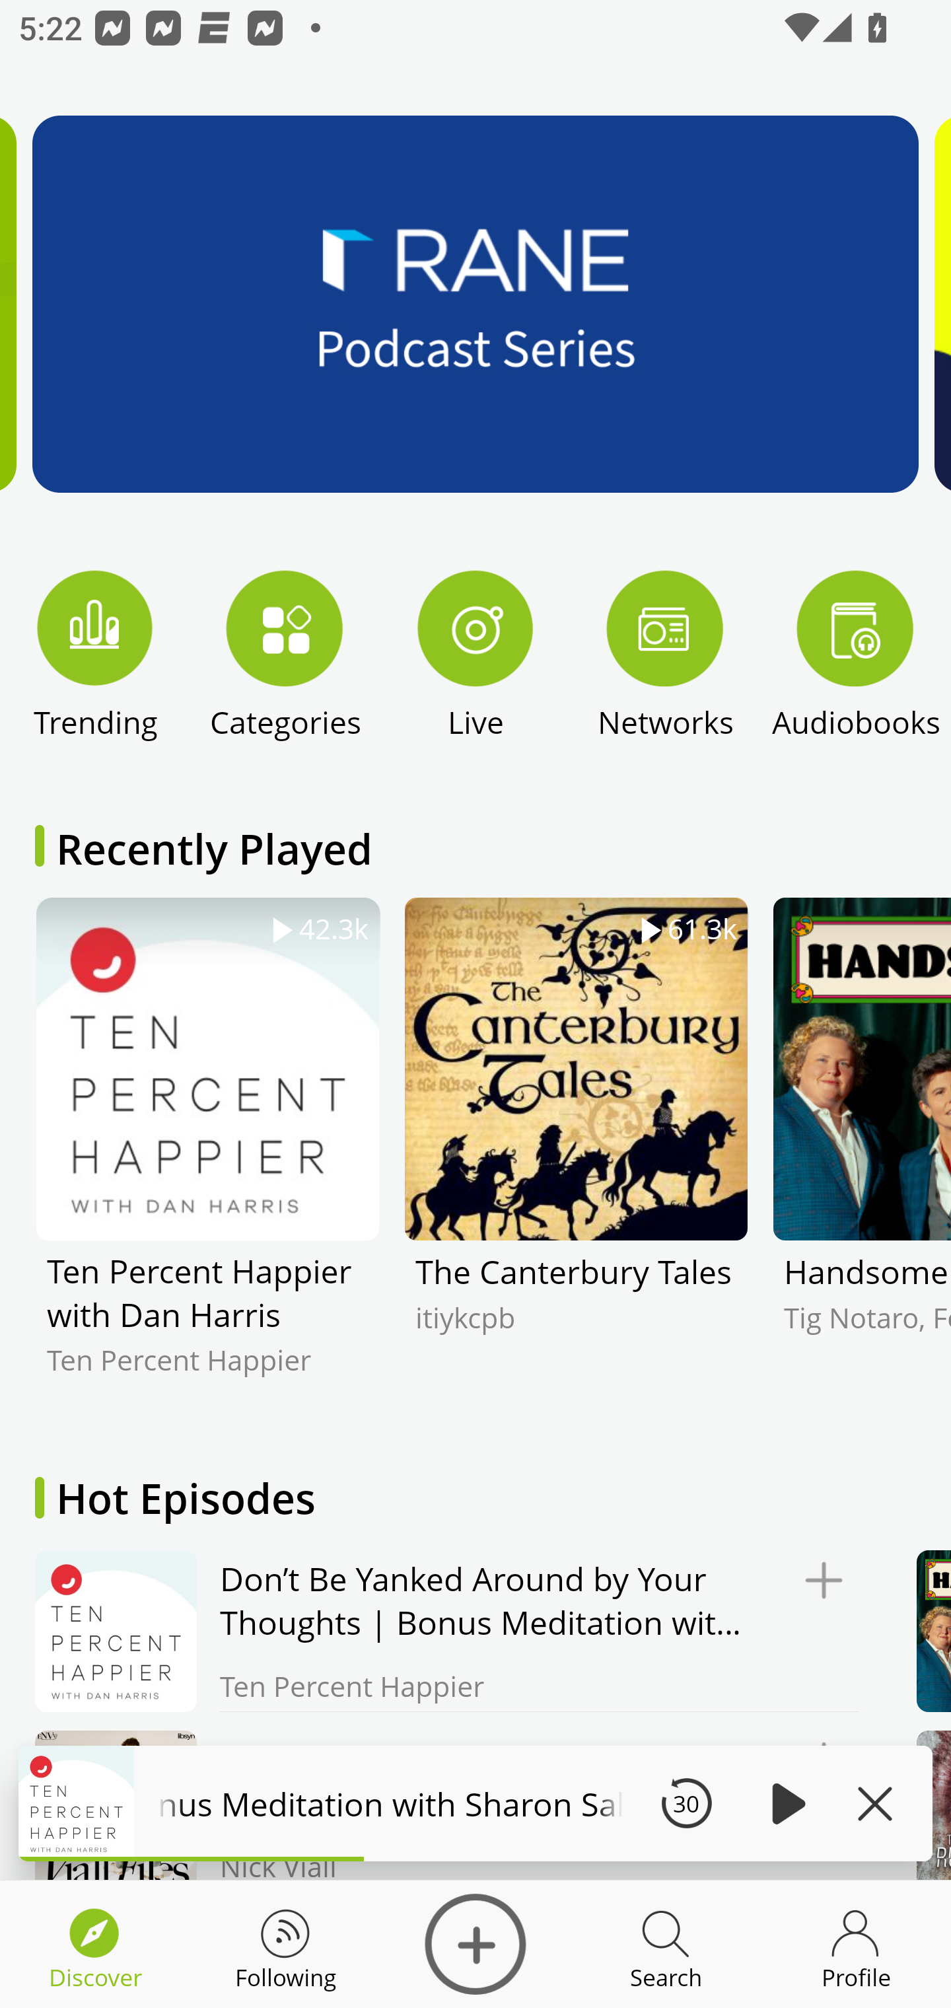  I want to click on 61.3k The Canterbury Tales itiykcpb, so click(576, 1155).